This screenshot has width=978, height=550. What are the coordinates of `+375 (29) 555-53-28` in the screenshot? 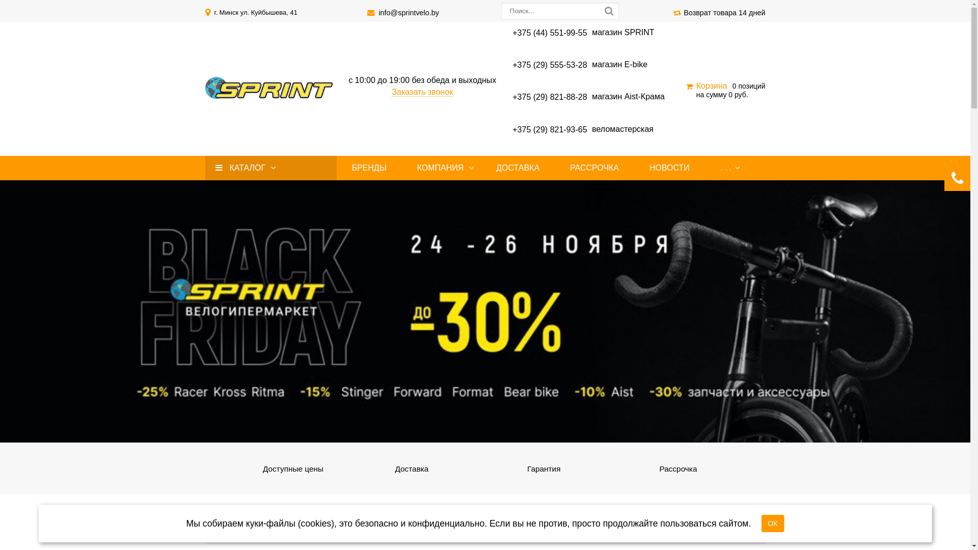 It's located at (550, 65).